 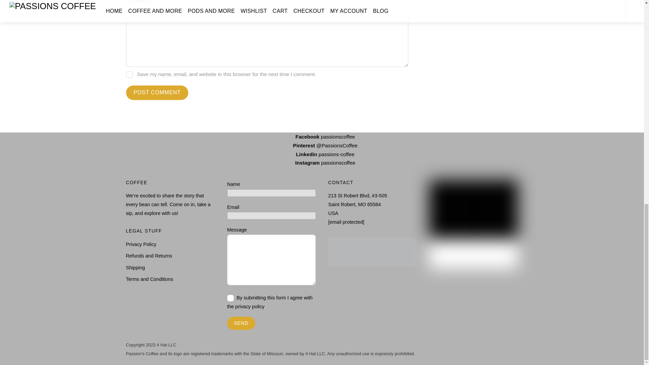 I want to click on Post Comment, so click(x=157, y=93).